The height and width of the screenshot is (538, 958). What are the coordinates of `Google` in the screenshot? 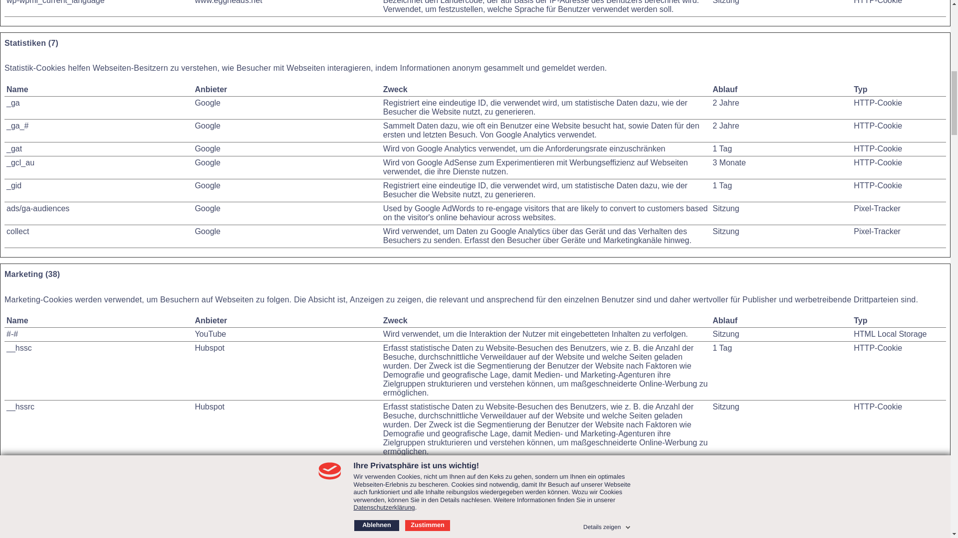 It's located at (207, 208).